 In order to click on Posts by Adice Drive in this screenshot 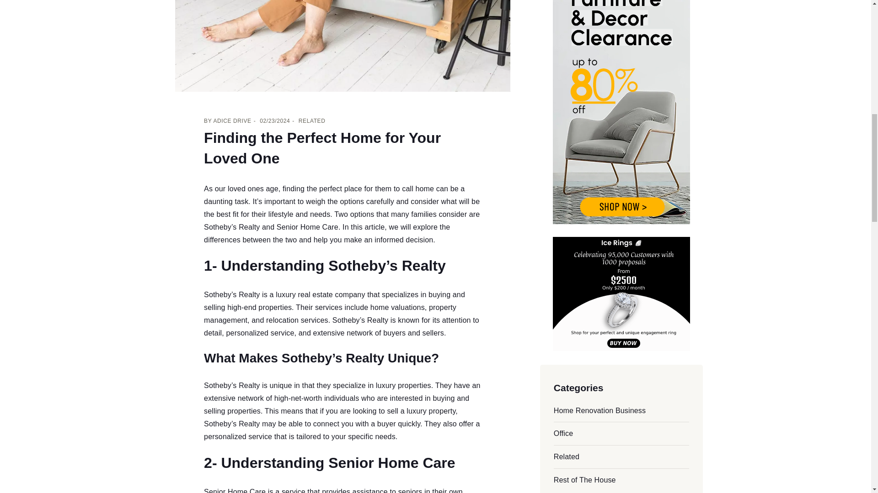, I will do `click(232, 121)`.